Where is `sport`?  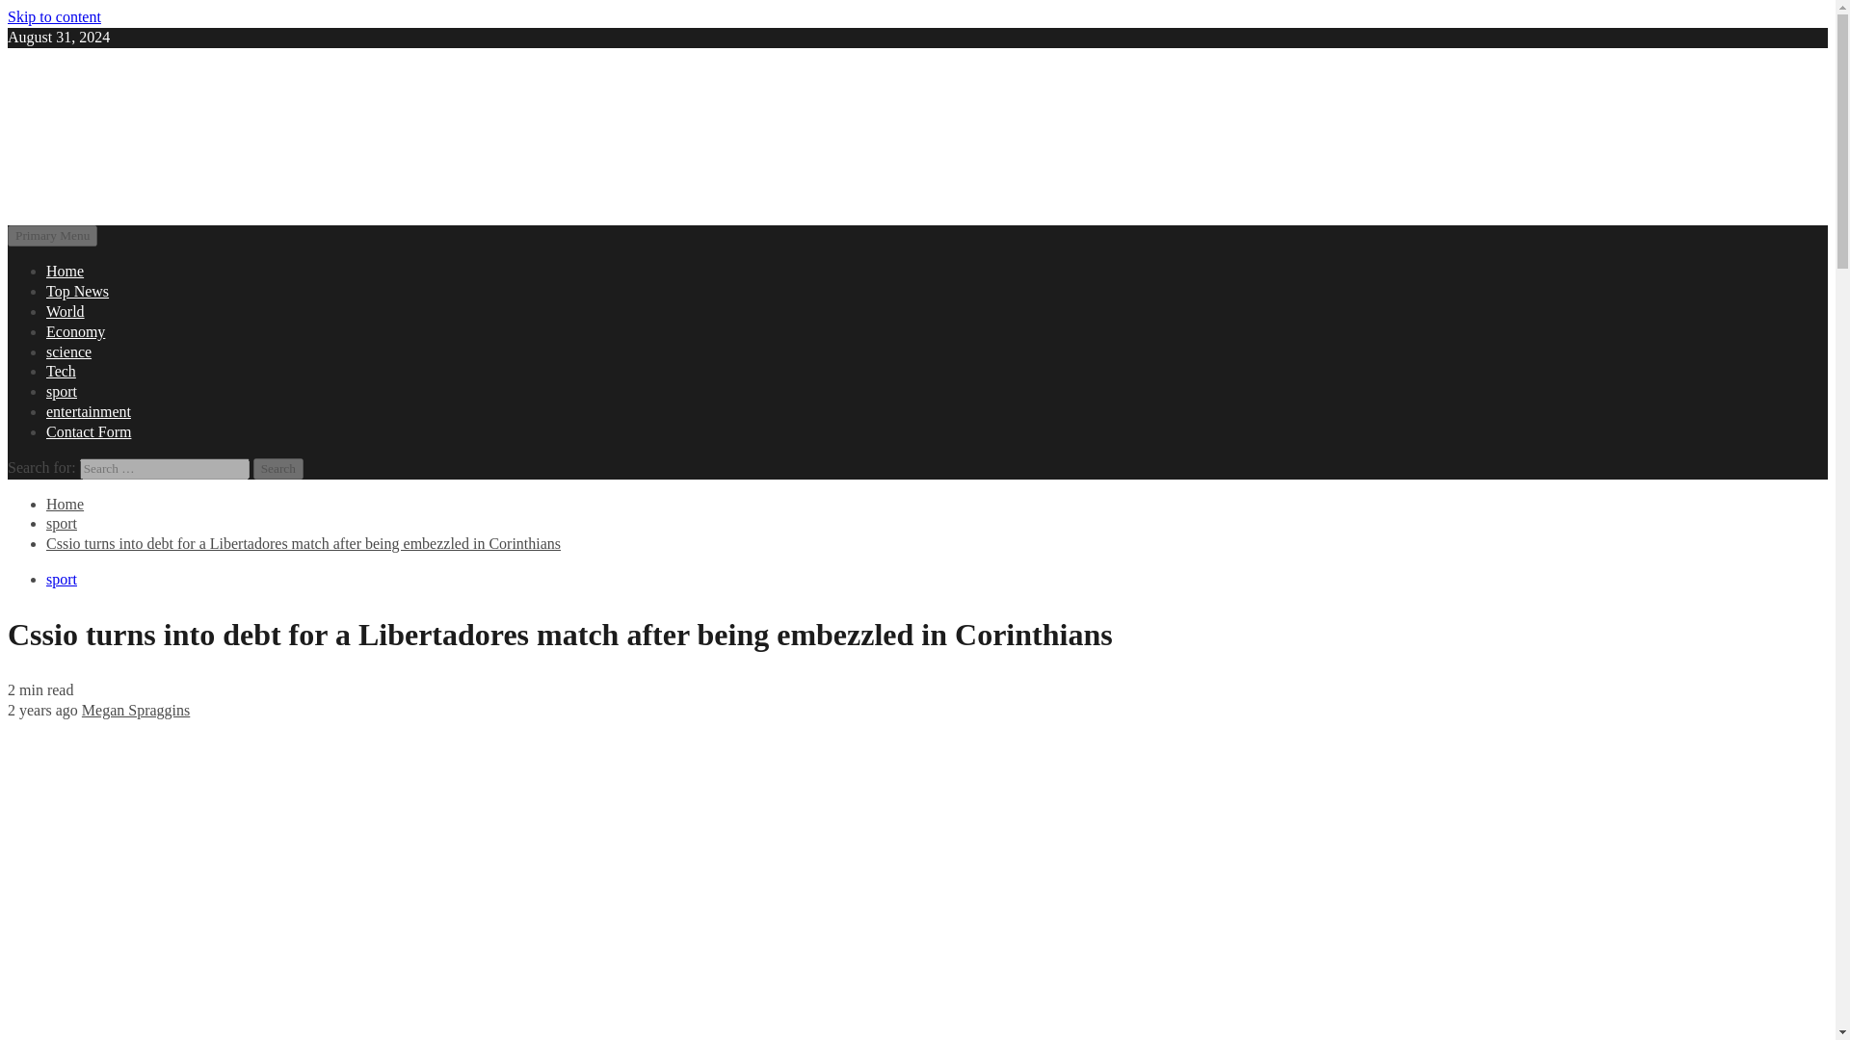 sport is located at coordinates (62, 579).